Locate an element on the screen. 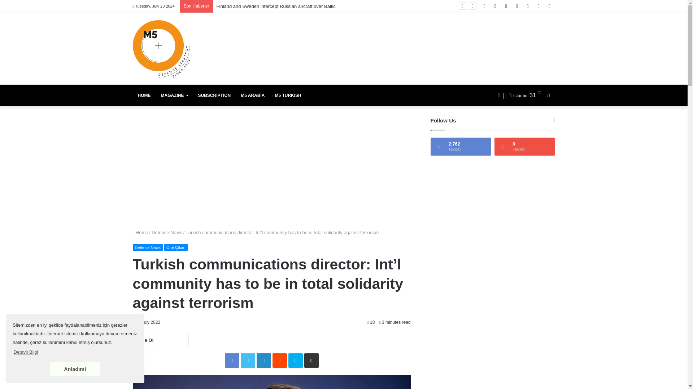  MAGAZINE is located at coordinates (175, 95).